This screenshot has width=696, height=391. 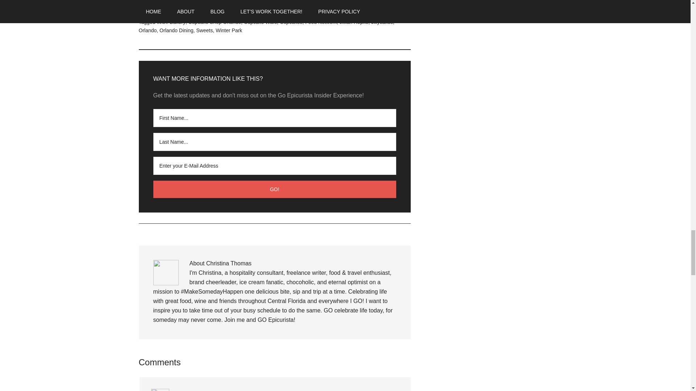 What do you see at coordinates (207, 3) in the screenshot?
I see `Share on X` at bounding box center [207, 3].